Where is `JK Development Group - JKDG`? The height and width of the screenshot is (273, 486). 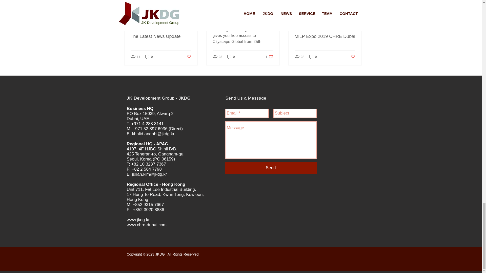
JK Development Group - JKDG is located at coordinates (353, 57).